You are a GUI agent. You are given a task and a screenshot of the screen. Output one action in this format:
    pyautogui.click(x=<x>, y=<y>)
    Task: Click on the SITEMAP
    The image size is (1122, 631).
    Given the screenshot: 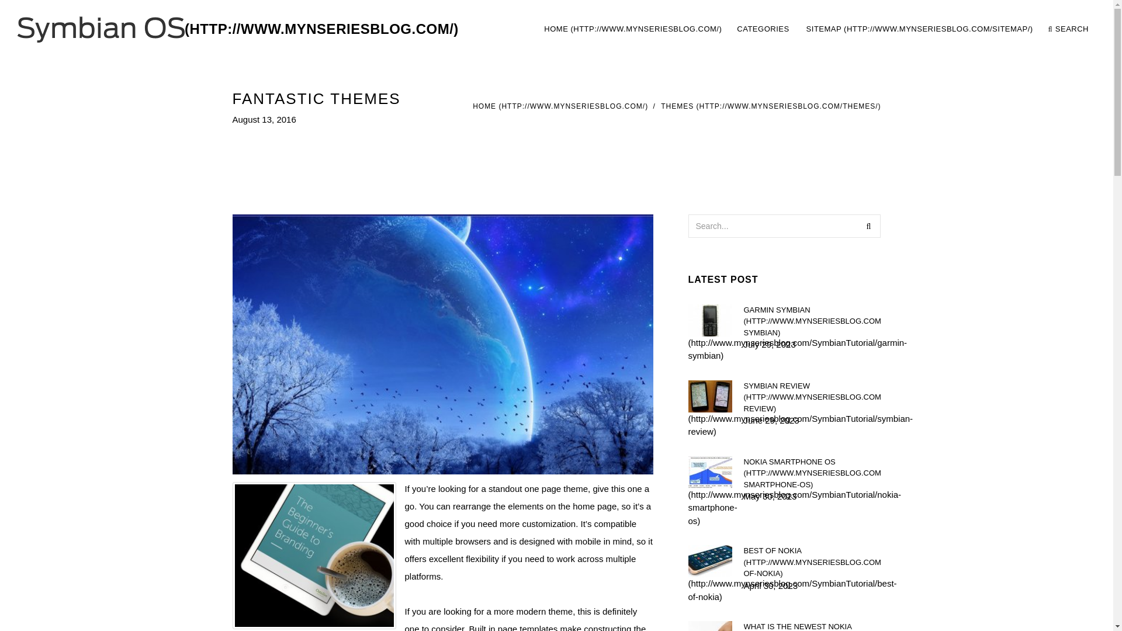 What is the action you would take?
    pyautogui.click(x=770, y=106)
    